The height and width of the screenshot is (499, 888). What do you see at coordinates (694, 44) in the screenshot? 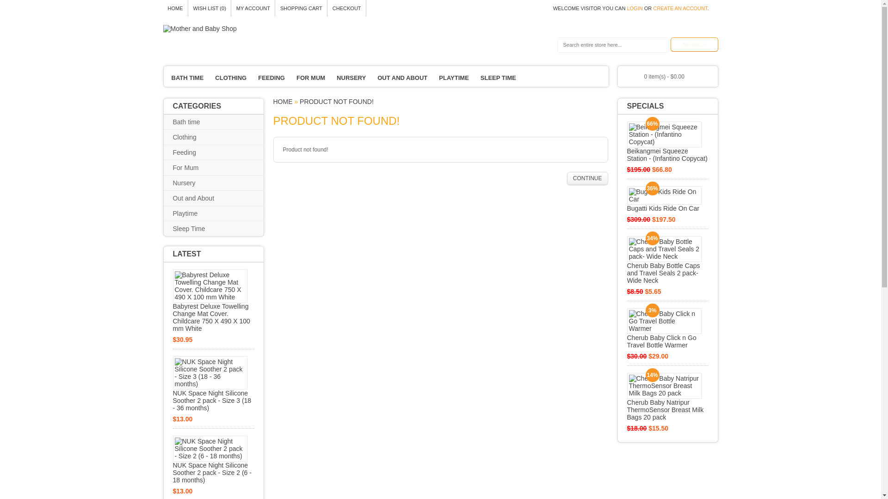
I see `Search` at bounding box center [694, 44].